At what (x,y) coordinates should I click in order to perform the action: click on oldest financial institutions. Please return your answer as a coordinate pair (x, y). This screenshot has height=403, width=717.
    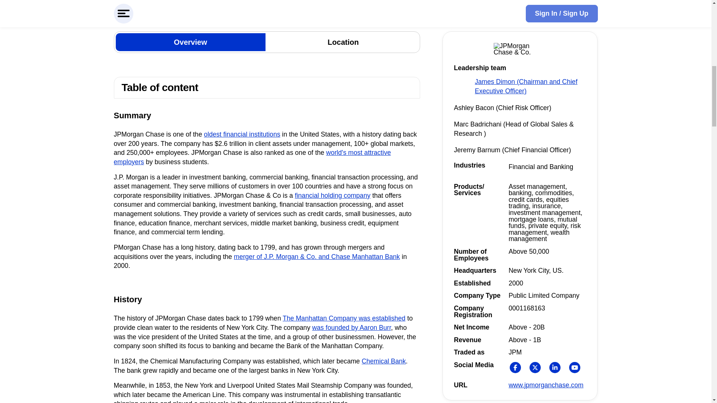
    Looking at the image, I should click on (242, 134).